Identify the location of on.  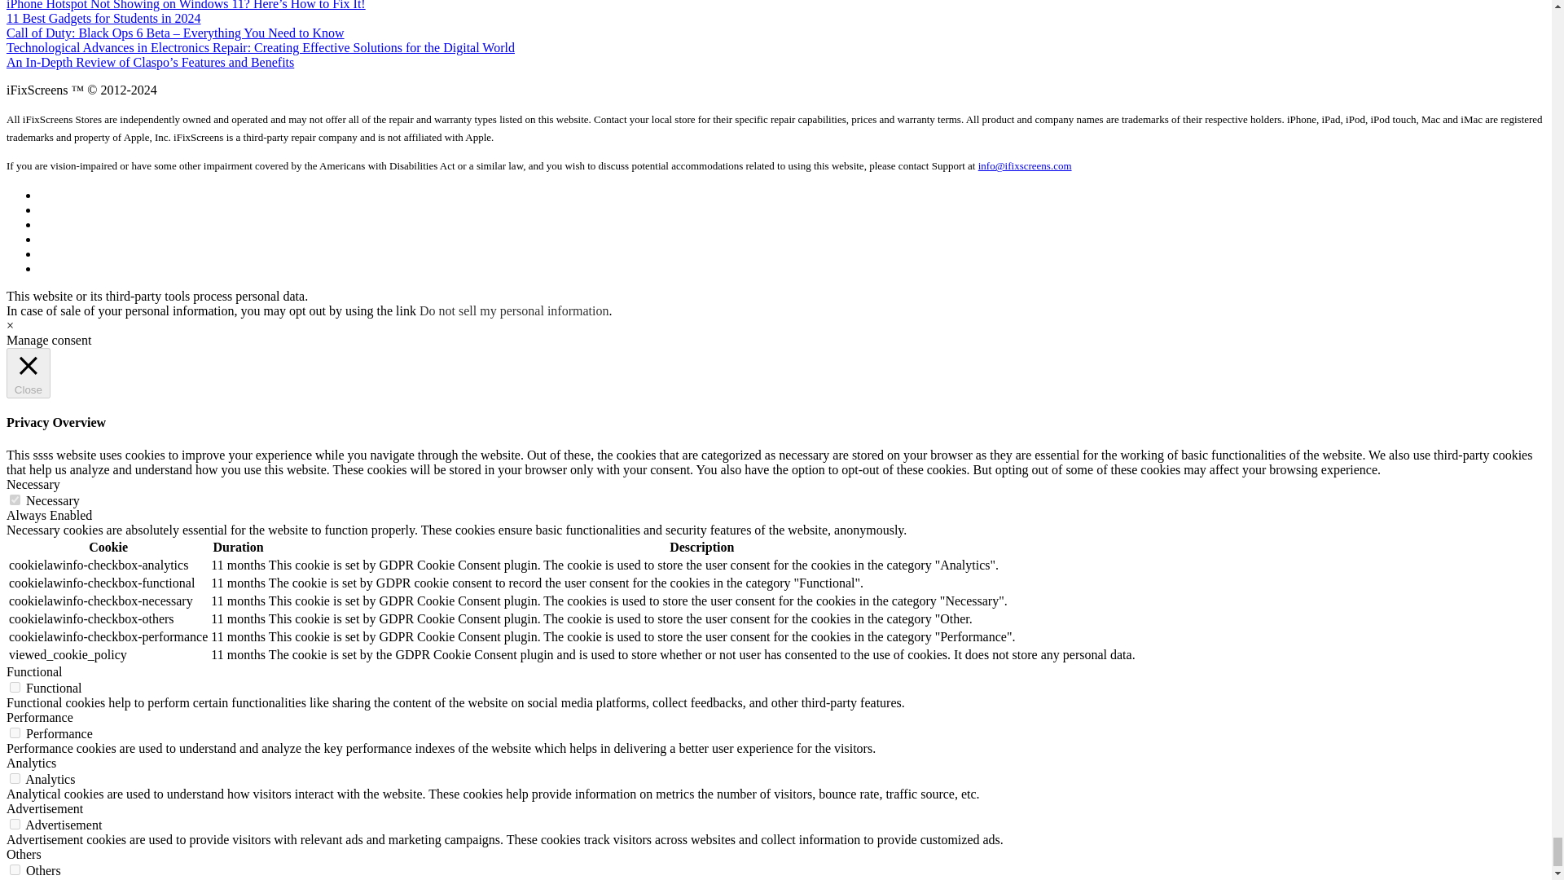
(15, 869).